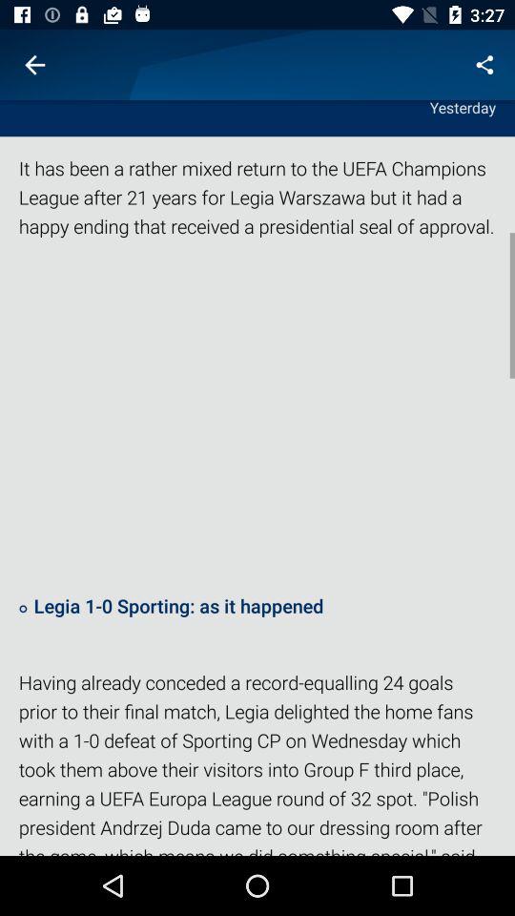 The width and height of the screenshot is (515, 916). I want to click on open icon above yesterday item, so click(484, 65).